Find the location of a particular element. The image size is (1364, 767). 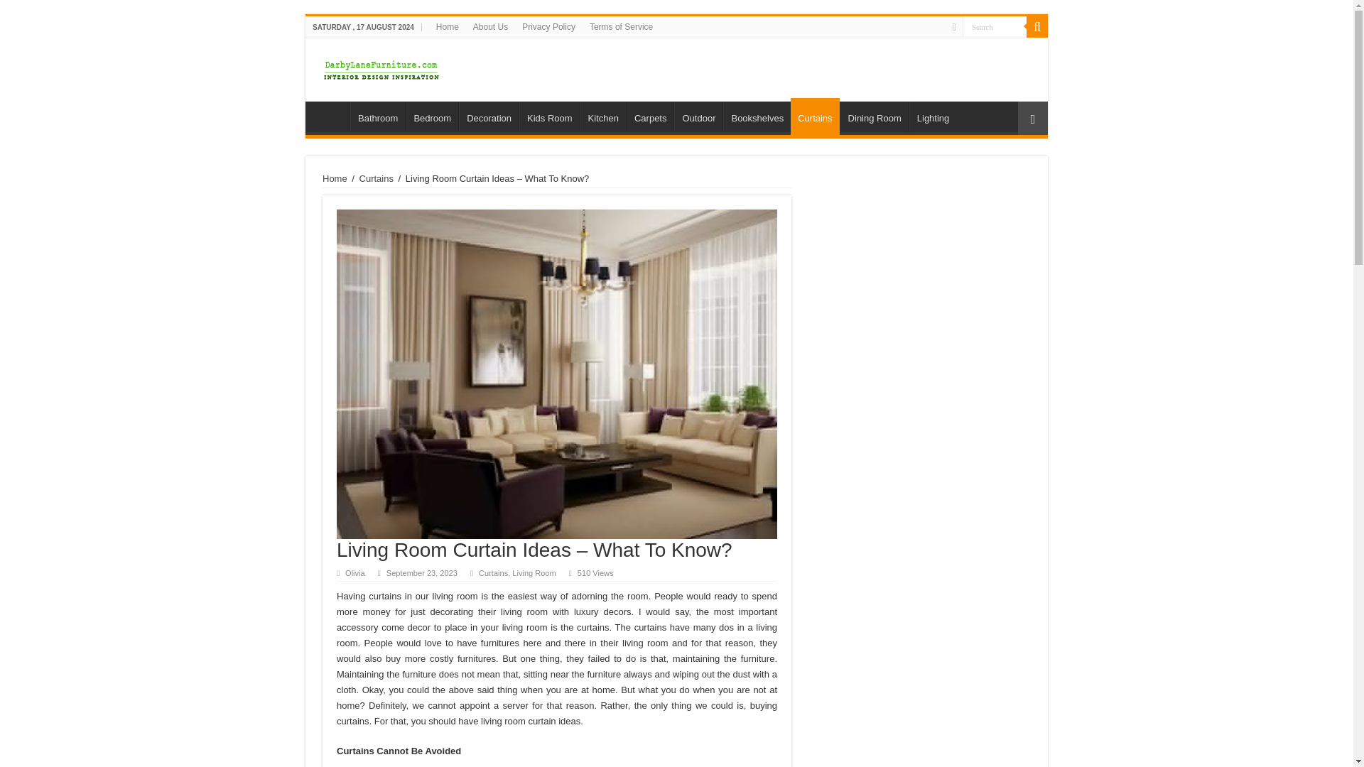

Terms of Service is located at coordinates (621, 26).